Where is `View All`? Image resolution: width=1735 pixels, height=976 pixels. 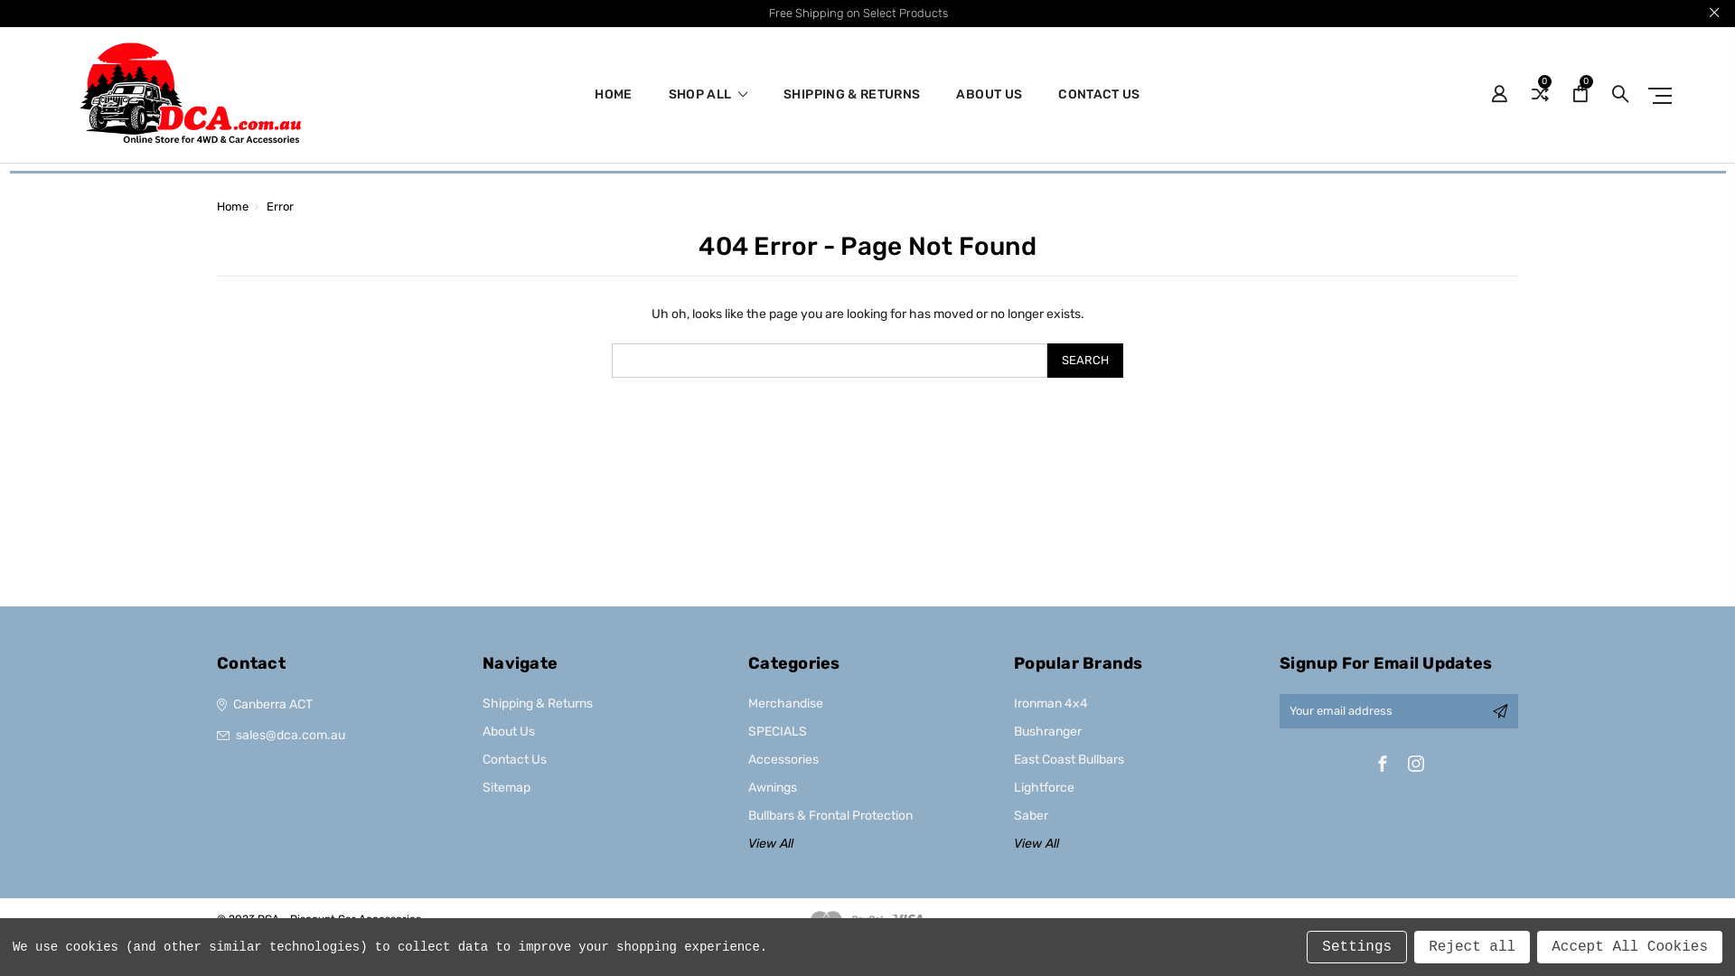 View All is located at coordinates (771, 844).